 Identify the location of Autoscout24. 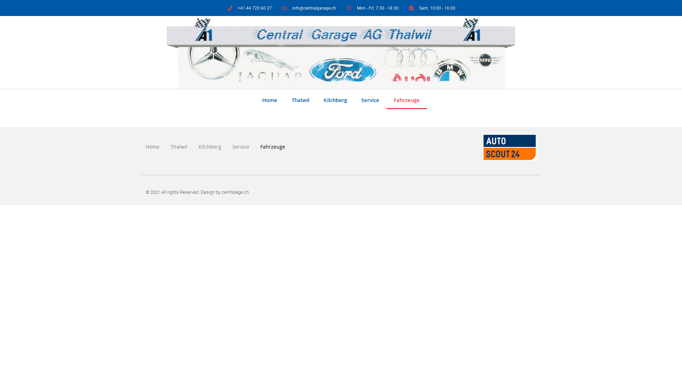
(509, 147).